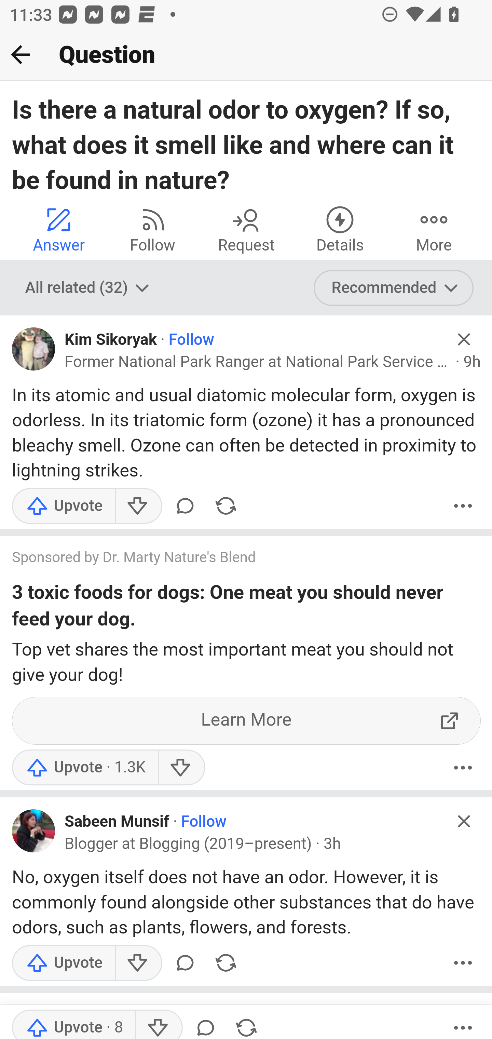 The image size is (492, 1039). Describe the element at coordinates (225, 962) in the screenshot. I see `Share` at that location.